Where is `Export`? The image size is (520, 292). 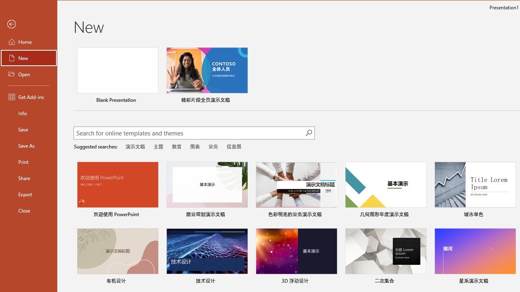 Export is located at coordinates (28, 194).